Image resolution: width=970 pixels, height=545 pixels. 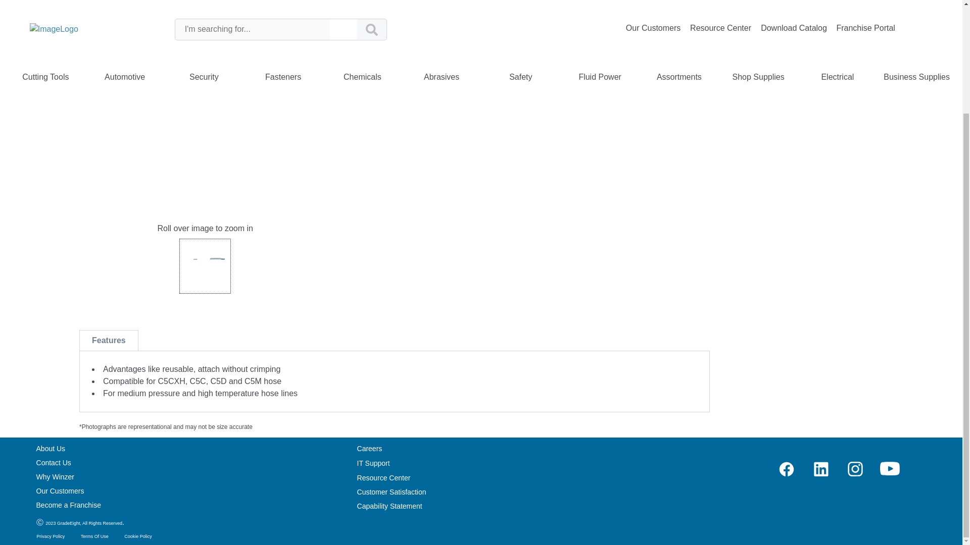 What do you see at coordinates (56, 476) in the screenshot?
I see `Why Winzer` at bounding box center [56, 476].